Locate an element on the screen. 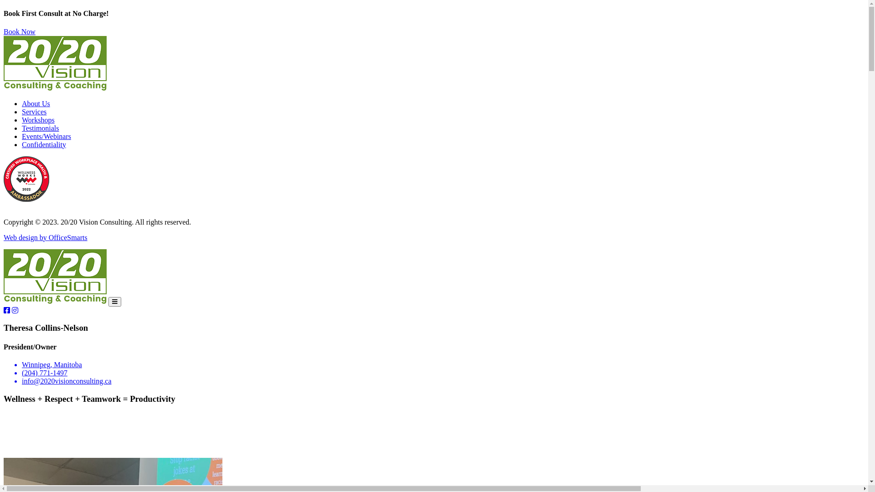  Winnipeg, Manitoba is located at coordinates (443, 365).